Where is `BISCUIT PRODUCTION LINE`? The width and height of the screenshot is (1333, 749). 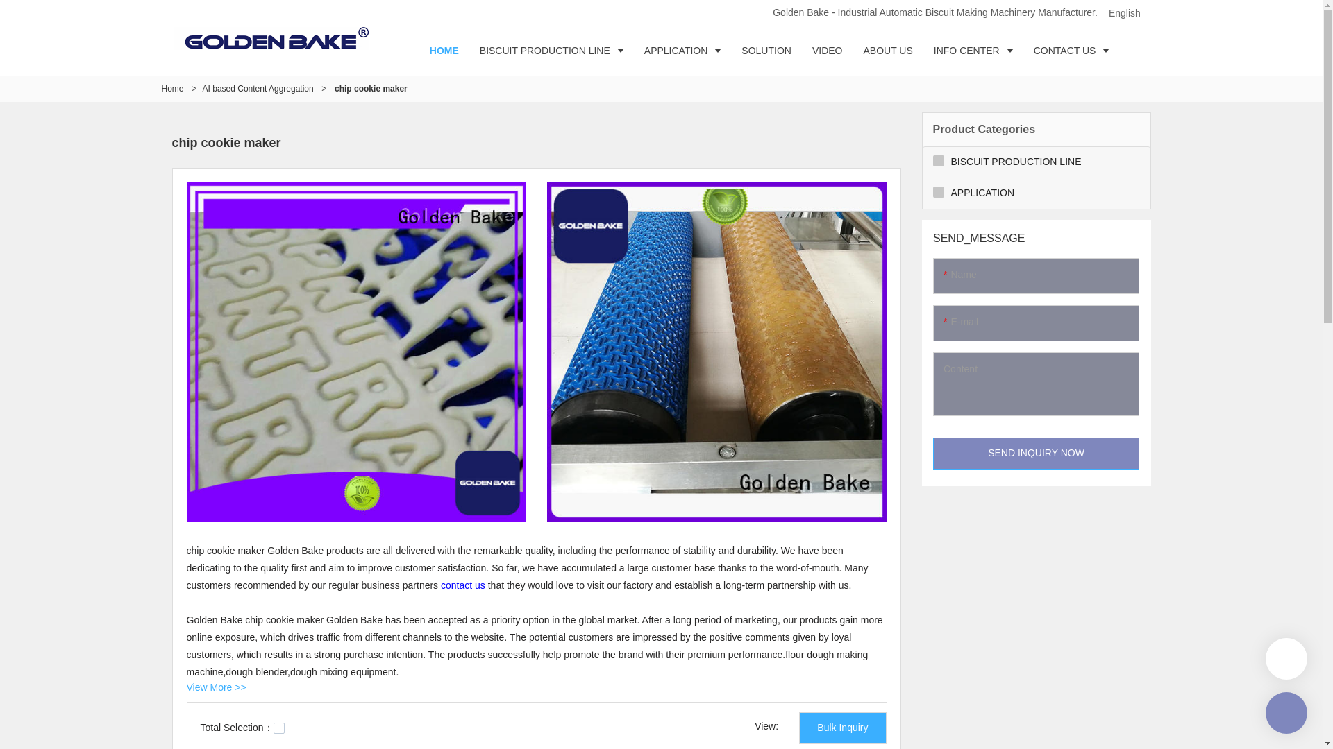 BISCUIT PRODUCTION LINE is located at coordinates (551, 50).